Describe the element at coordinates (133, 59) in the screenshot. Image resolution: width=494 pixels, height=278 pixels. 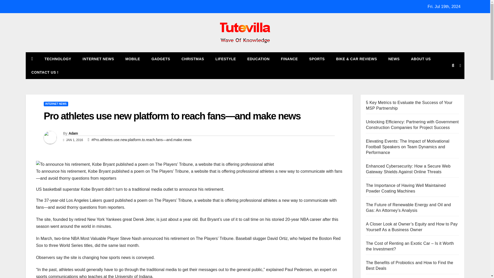
I see `Mobile` at that location.